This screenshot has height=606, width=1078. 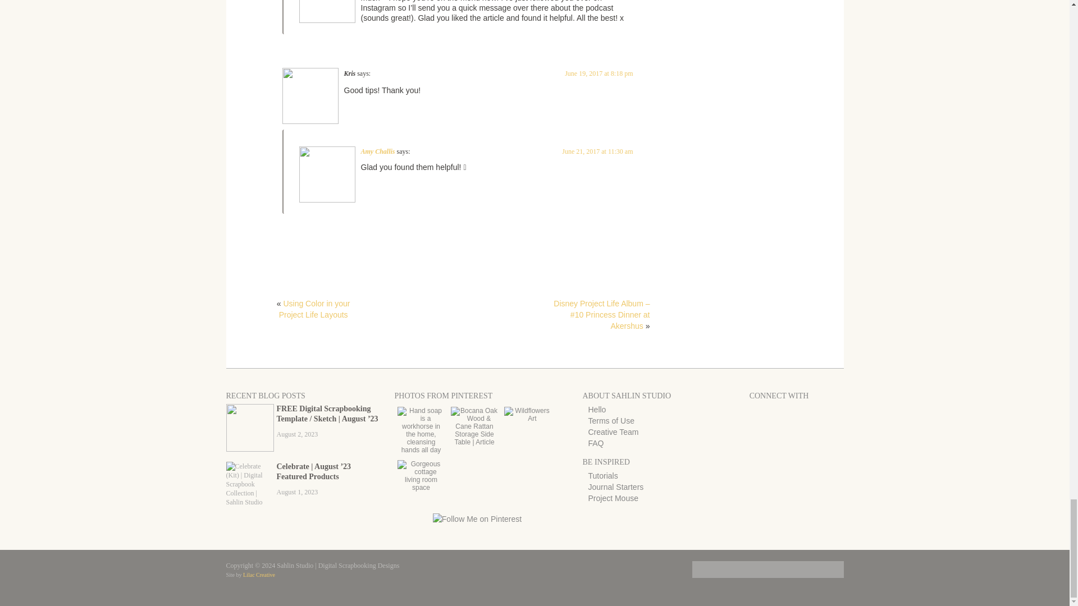 What do you see at coordinates (528, 418) in the screenshot?
I see `Wildflowers Art - Pinned on Apr 20, 2024` at bounding box center [528, 418].